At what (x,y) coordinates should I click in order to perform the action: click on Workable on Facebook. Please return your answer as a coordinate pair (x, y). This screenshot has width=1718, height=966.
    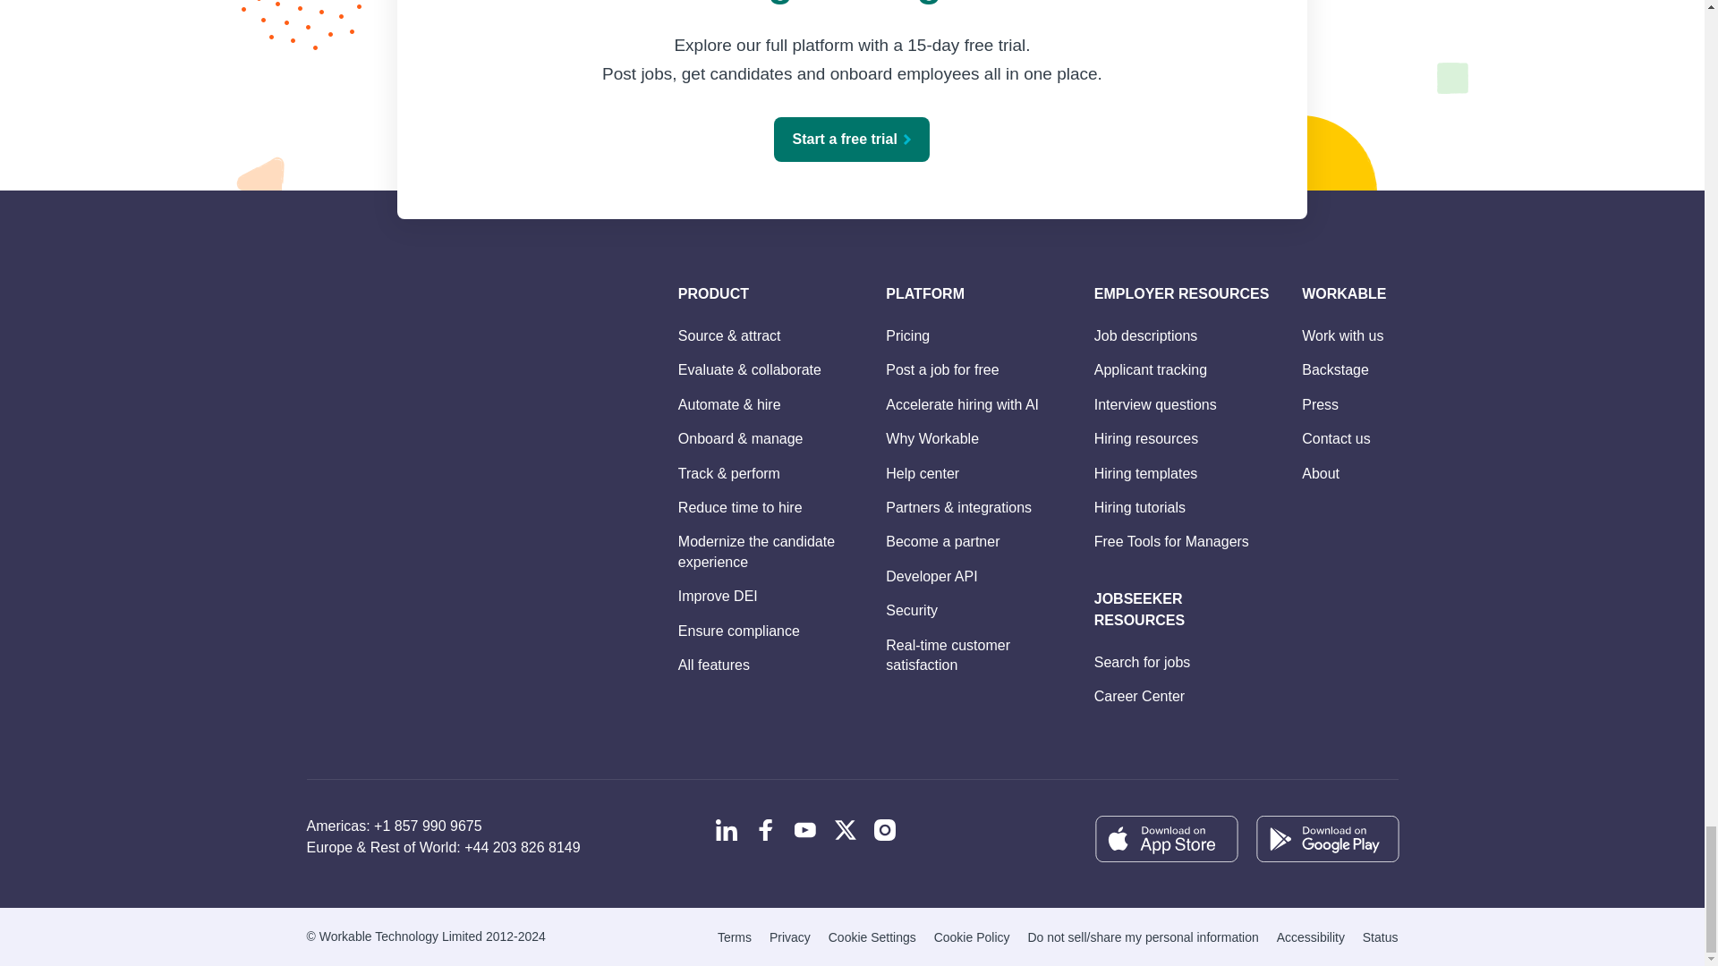
    Looking at the image, I should click on (766, 829).